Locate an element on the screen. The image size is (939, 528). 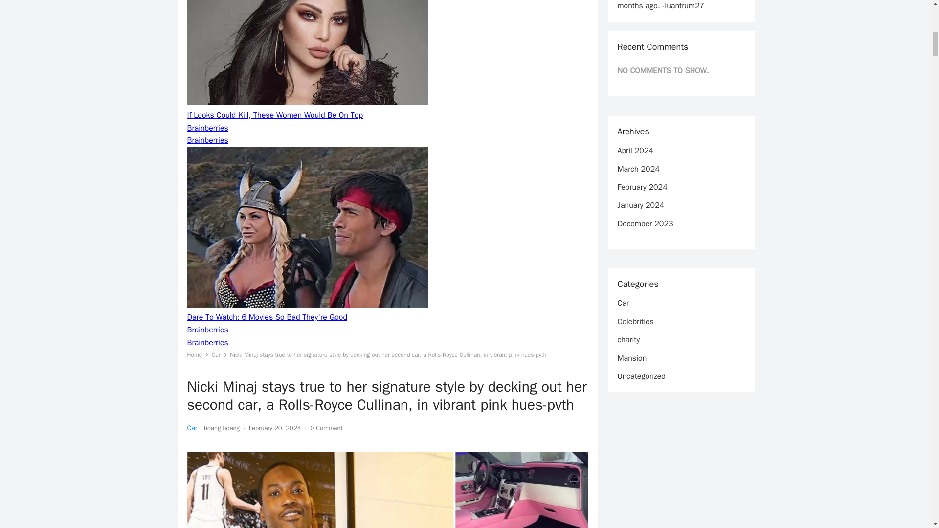
0 Comment is located at coordinates (326, 428).